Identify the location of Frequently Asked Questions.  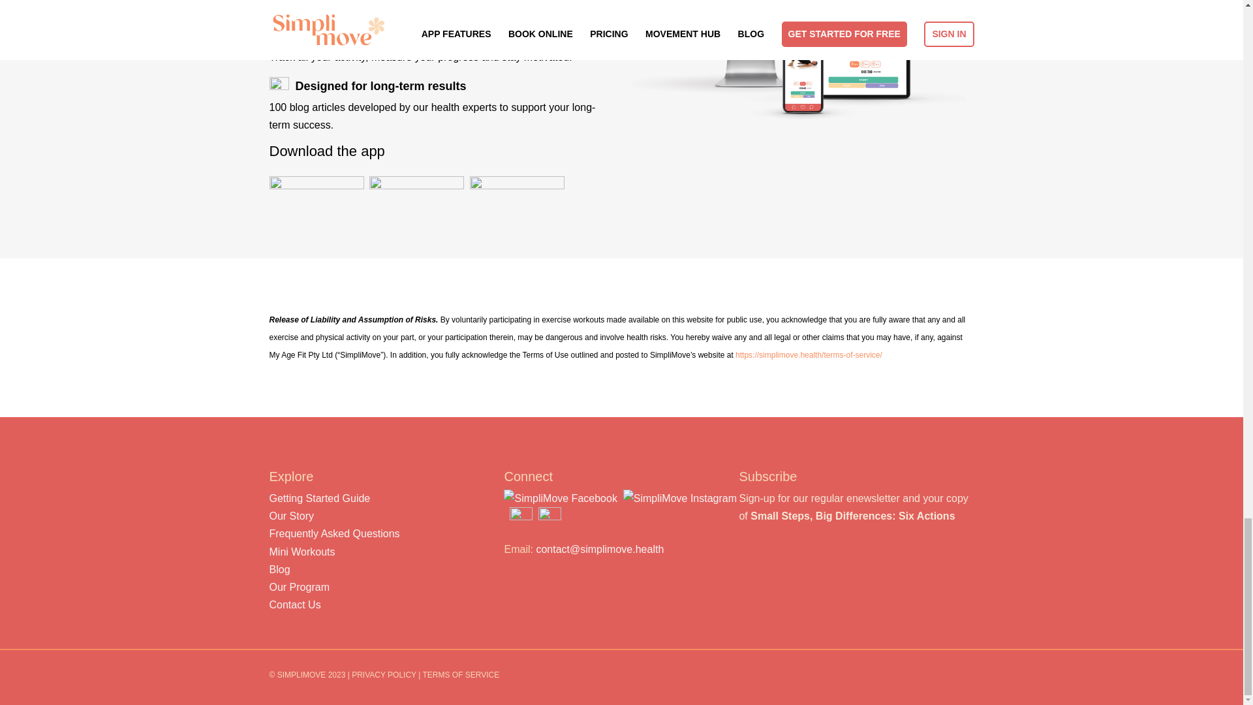
(334, 533).